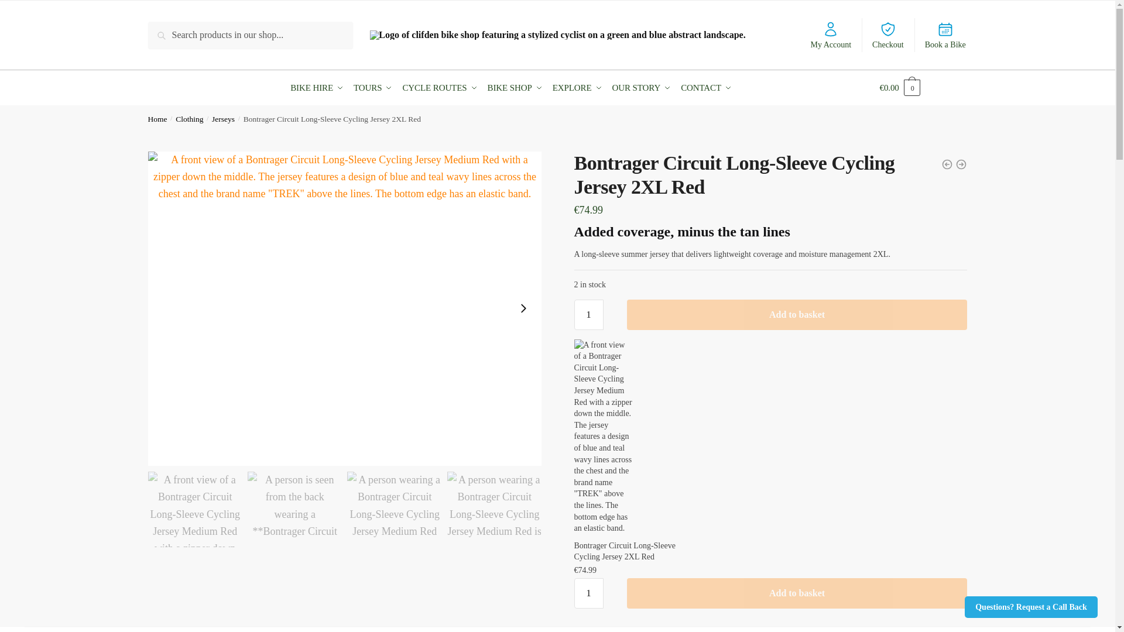  I want to click on My Account, so click(831, 35).